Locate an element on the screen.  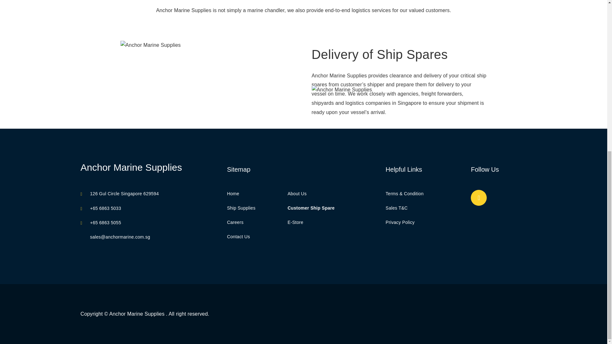
Careers is located at coordinates (235, 222).